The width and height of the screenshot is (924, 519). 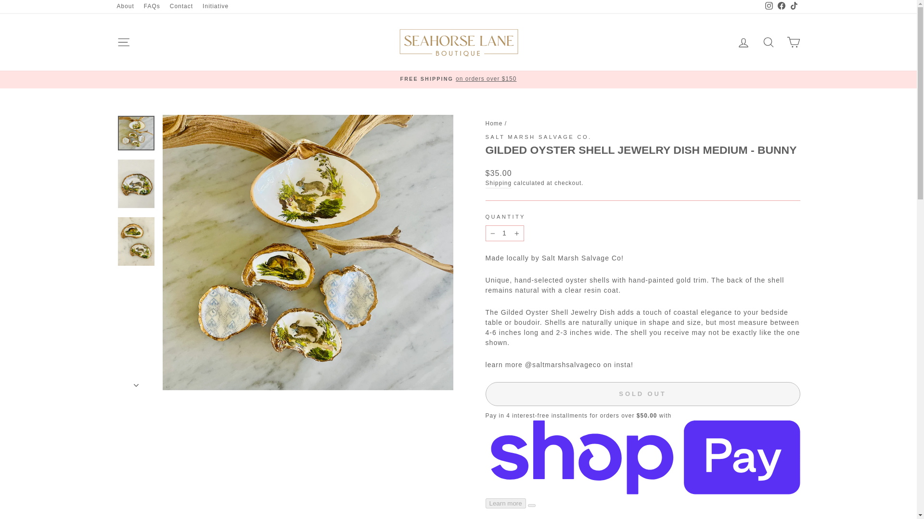 What do you see at coordinates (769, 7) in the screenshot?
I see `Seahorse Lane on Instagram` at bounding box center [769, 7].